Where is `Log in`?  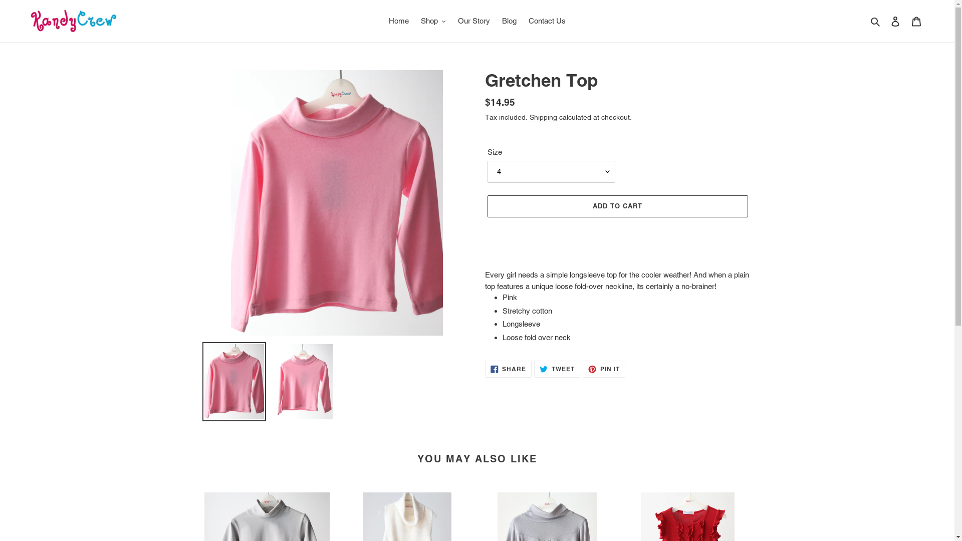
Log in is located at coordinates (895, 21).